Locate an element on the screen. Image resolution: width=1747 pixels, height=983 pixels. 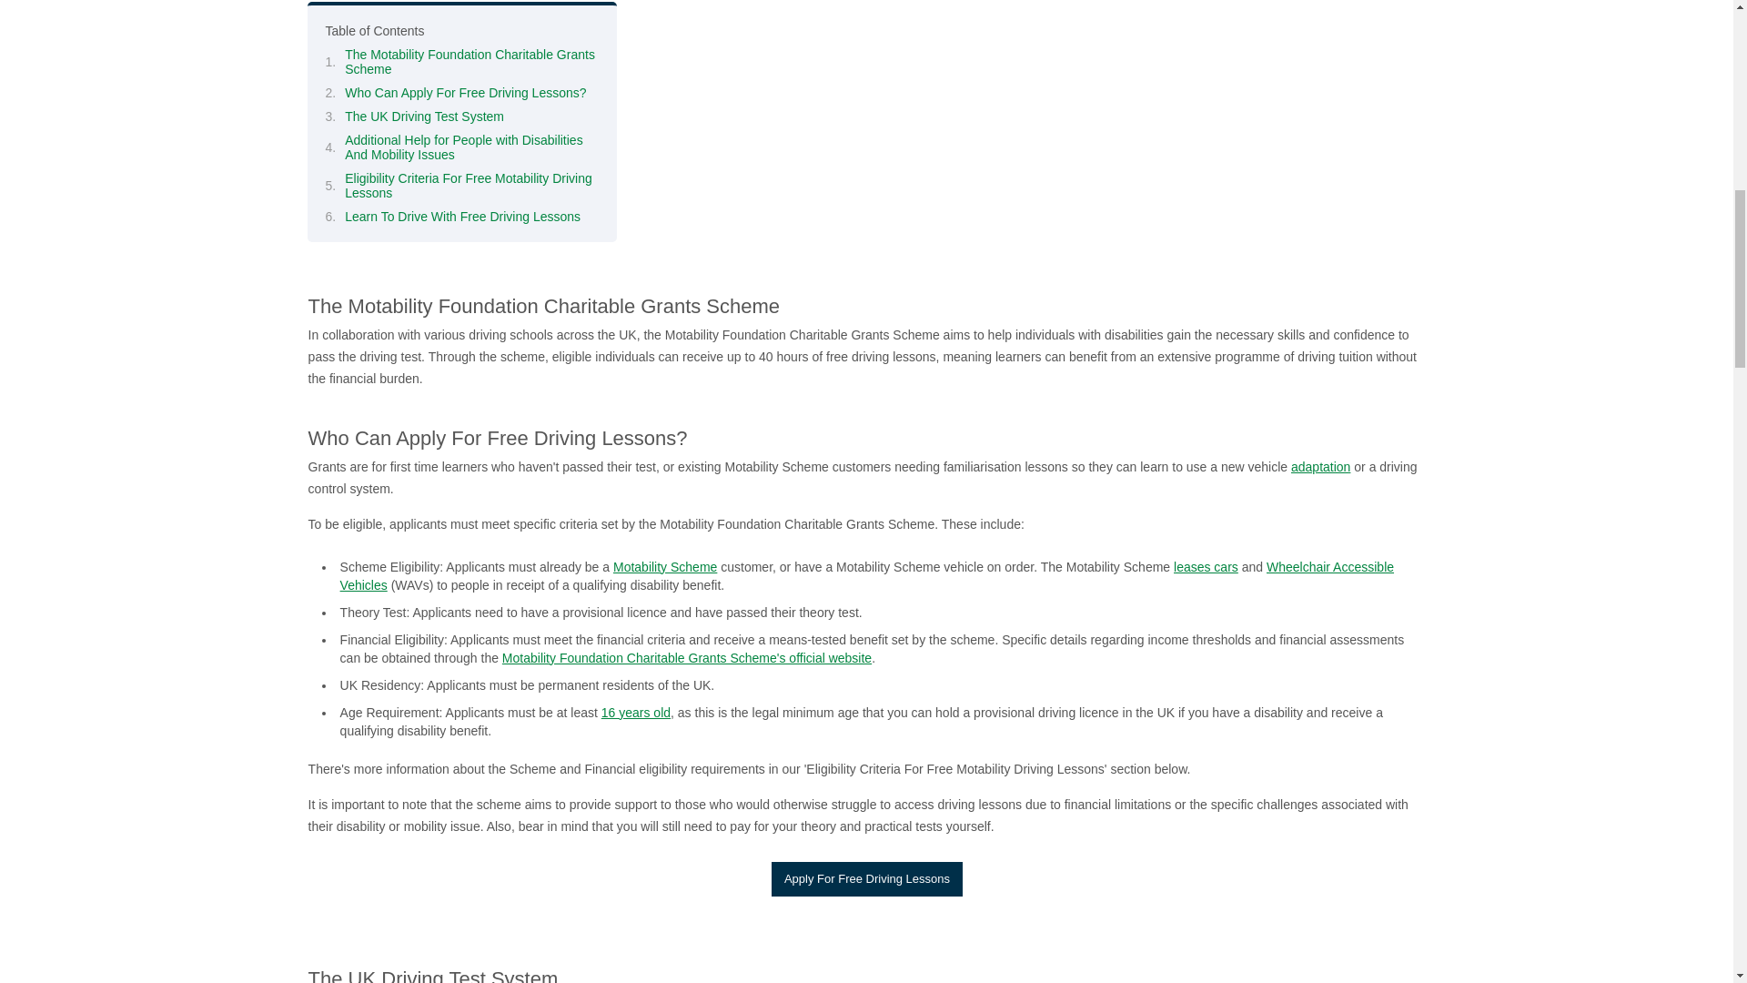
40 Hours Of Free Driving Lessons is located at coordinates (1157, 978).